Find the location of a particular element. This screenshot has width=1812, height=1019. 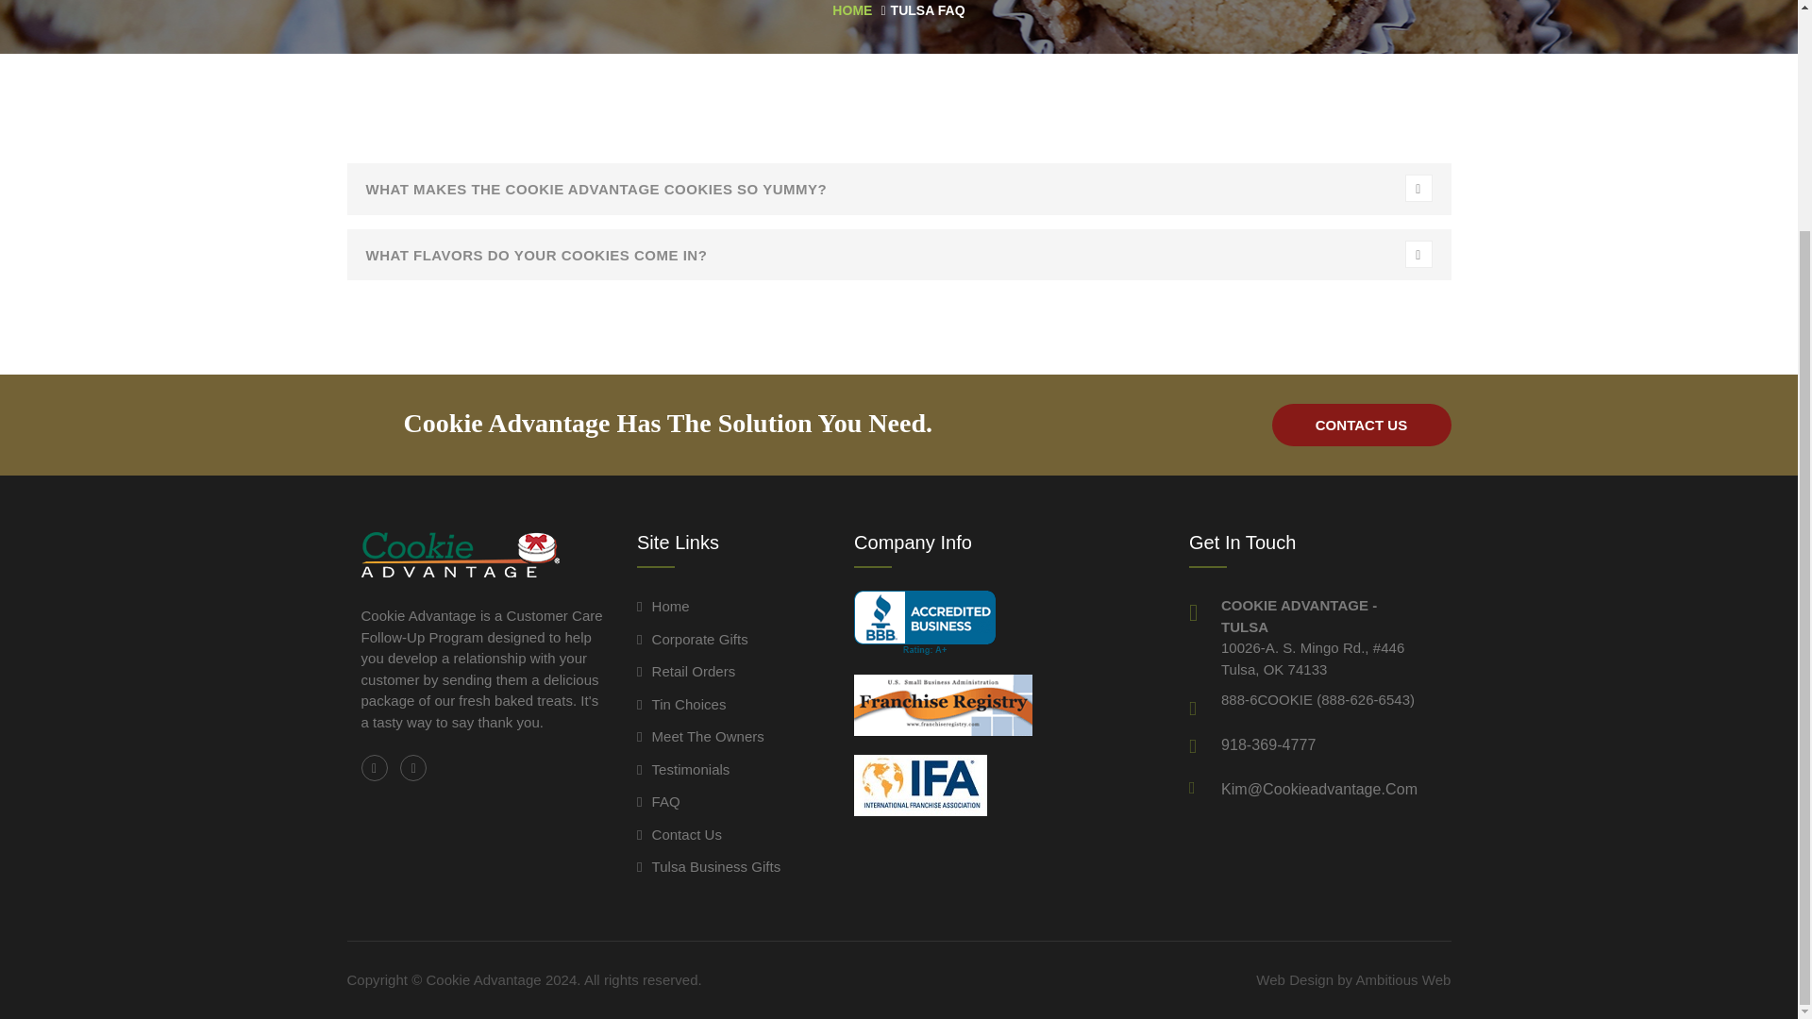

Home is located at coordinates (663, 606).